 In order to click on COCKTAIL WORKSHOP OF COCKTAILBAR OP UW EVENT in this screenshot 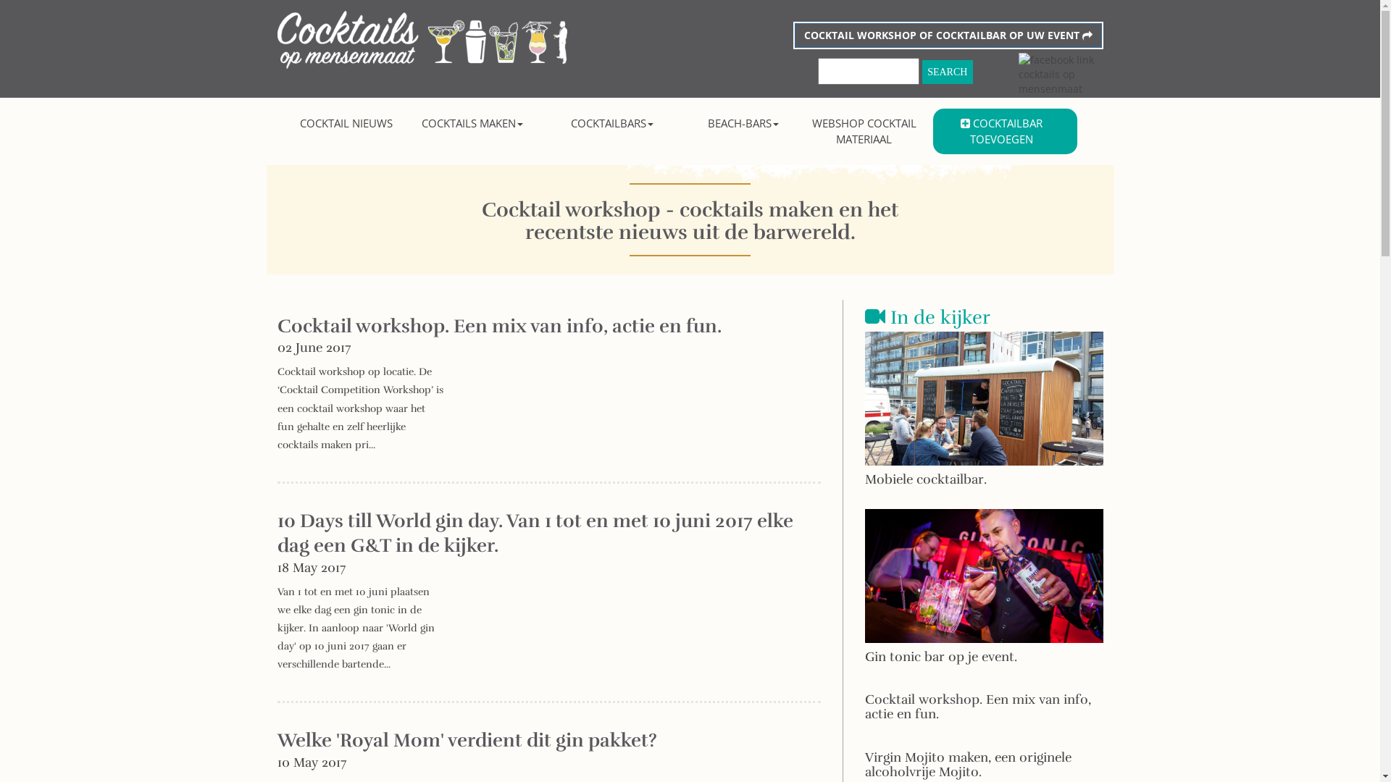, I will do `click(948, 35)`.